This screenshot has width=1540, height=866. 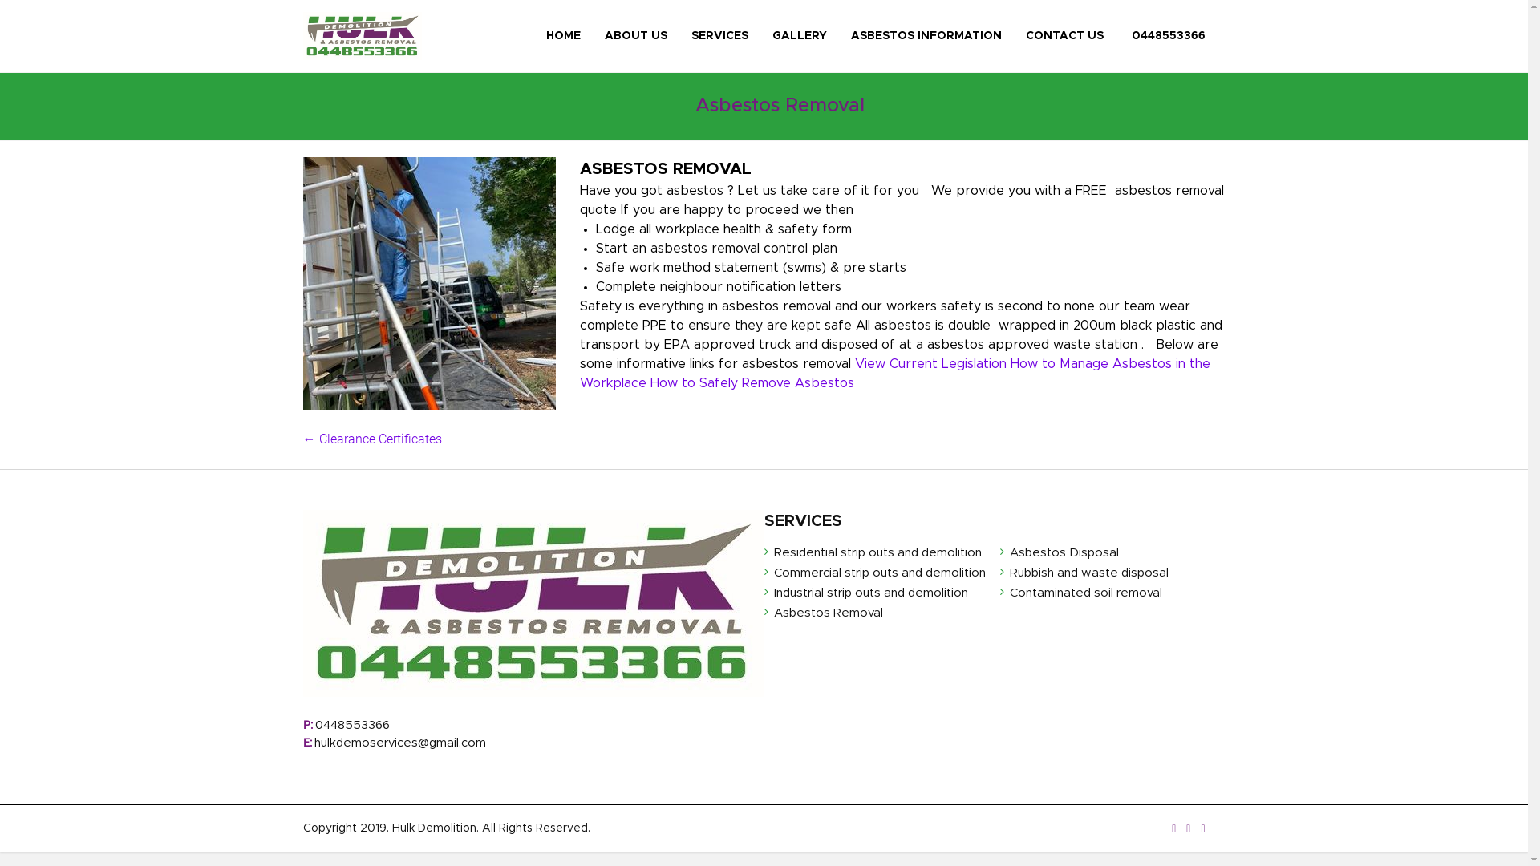 I want to click on Contaminated soil removal, so click(x=1086, y=595).